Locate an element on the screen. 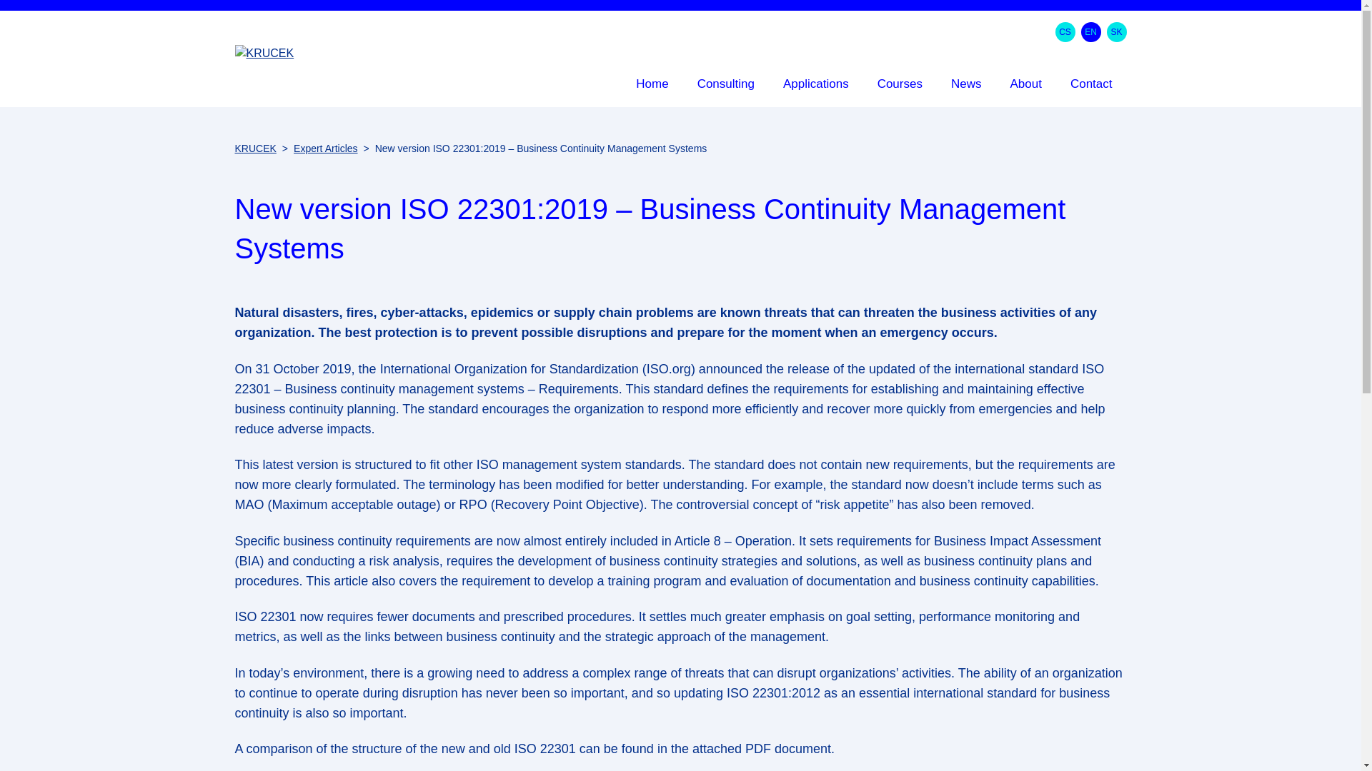  Applications is located at coordinates (815, 88).